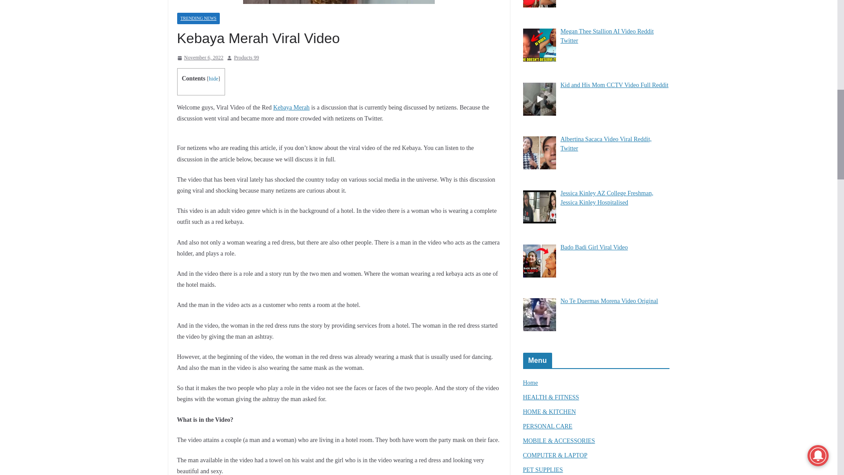 This screenshot has height=475, width=844. What do you see at coordinates (614, 84) in the screenshot?
I see `Kid and His Mom CCTV Video Full Reddit` at bounding box center [614, 84].